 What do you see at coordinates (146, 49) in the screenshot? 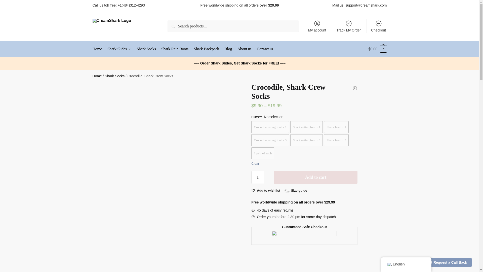
I see `Shark Socks` at bounding box center [146, 49].